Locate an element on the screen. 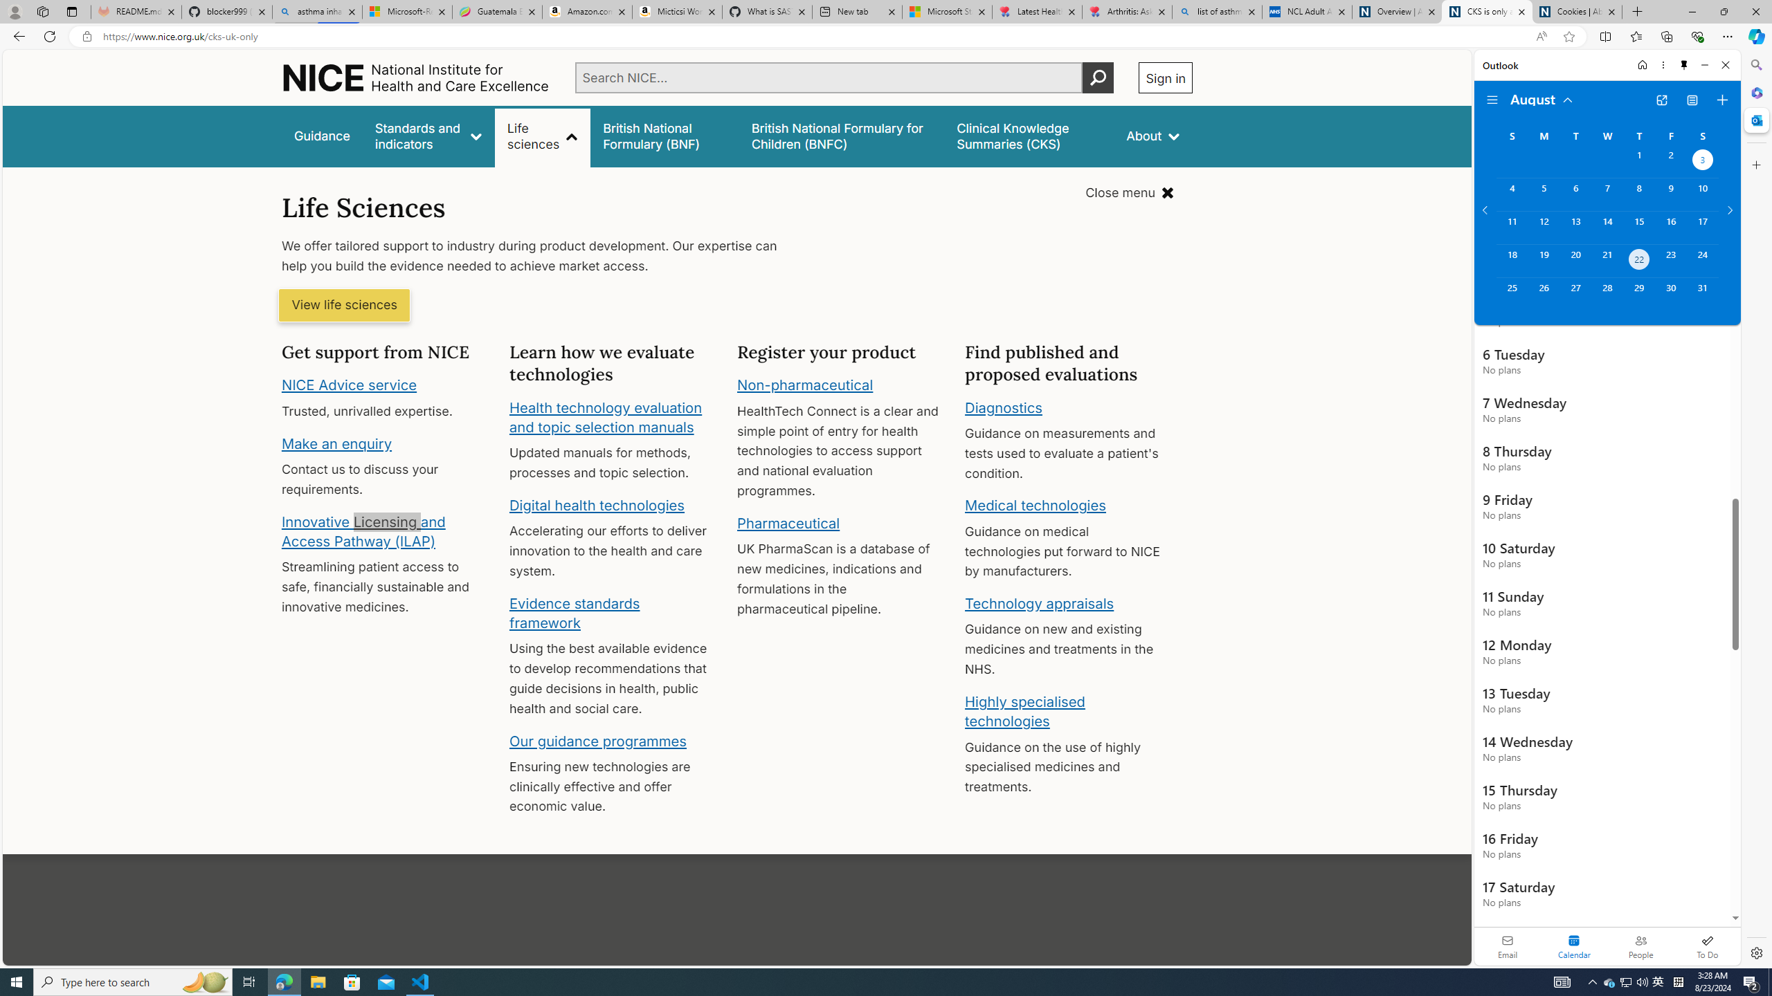 This screenshot has width=1772, height=996. Monday, August 19, 2024.  is located at coordinates (1543, 261).